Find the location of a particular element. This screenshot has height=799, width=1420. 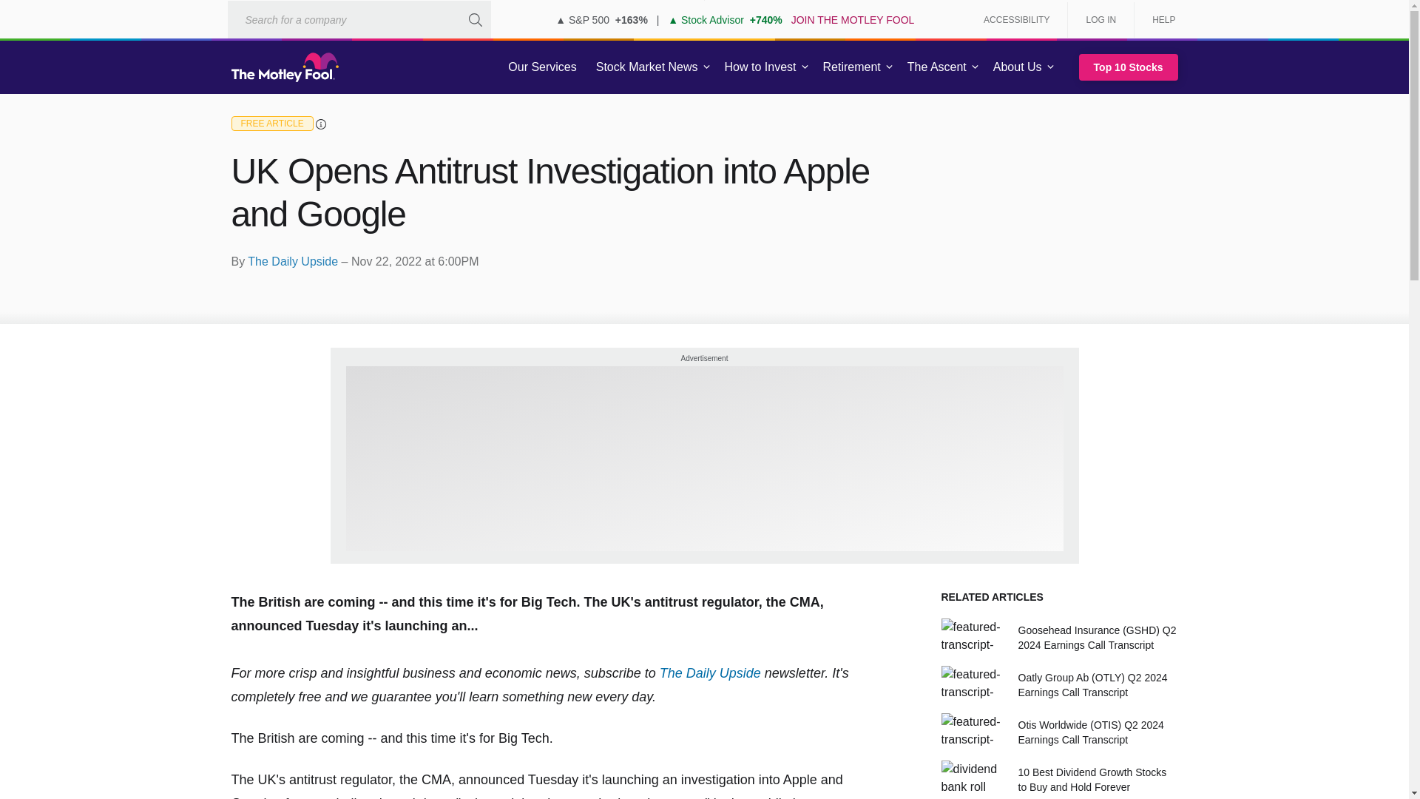

ACCESSIBILITY is located at coordinates (1016, 19).